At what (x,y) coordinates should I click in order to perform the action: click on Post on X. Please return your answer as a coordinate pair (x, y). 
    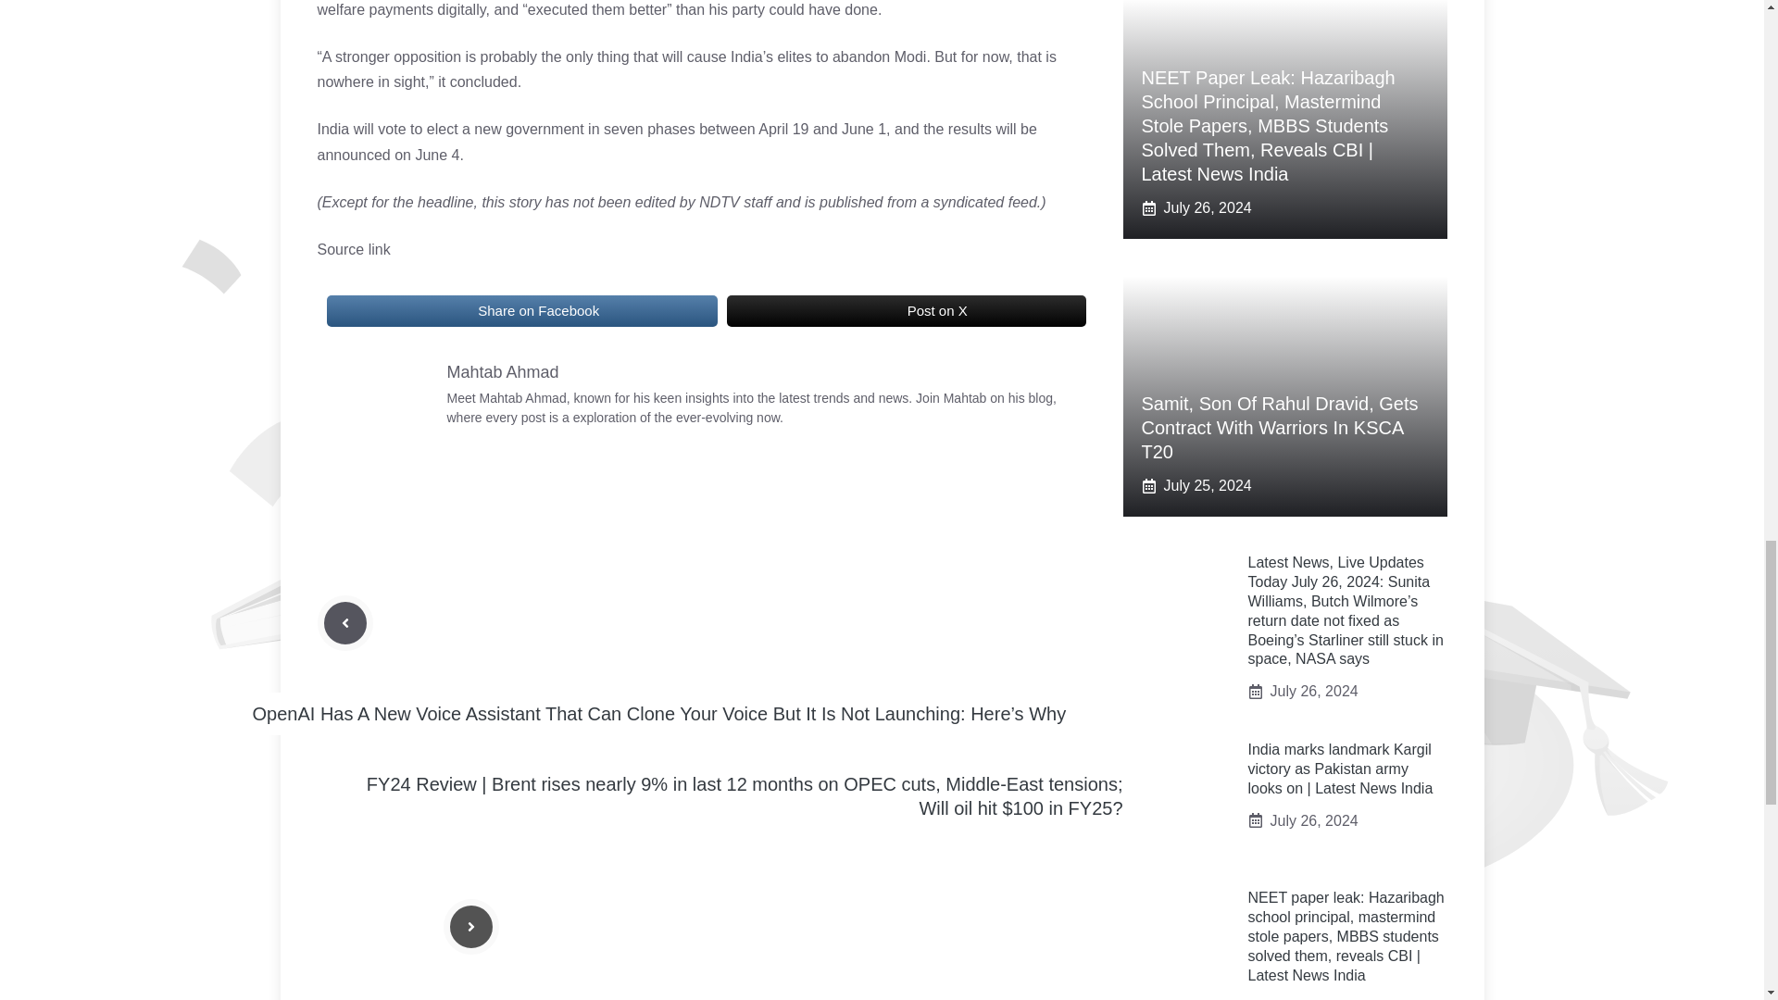
    Looking at the image, I should click on (907, 311).